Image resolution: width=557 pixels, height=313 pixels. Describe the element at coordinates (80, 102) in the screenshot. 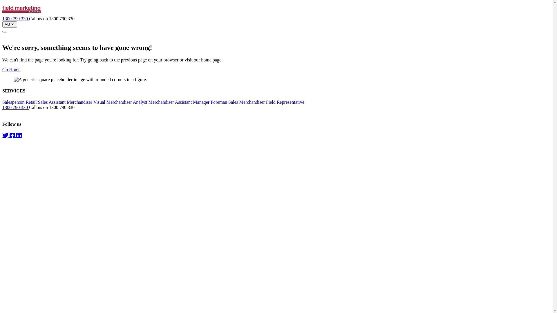

I see `Merchandiser` at that location.